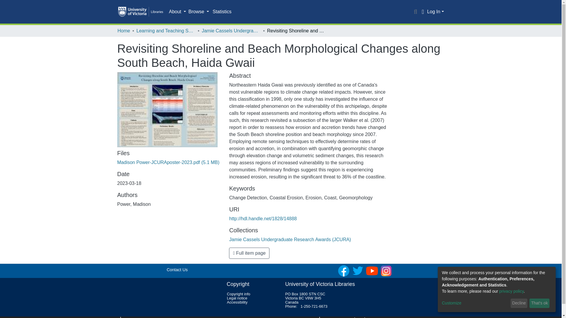 The height and width of the screenshot is (318, 566). Describe the element at coordinates (199, 12) in the screenshot. I see `Browse` at that location.